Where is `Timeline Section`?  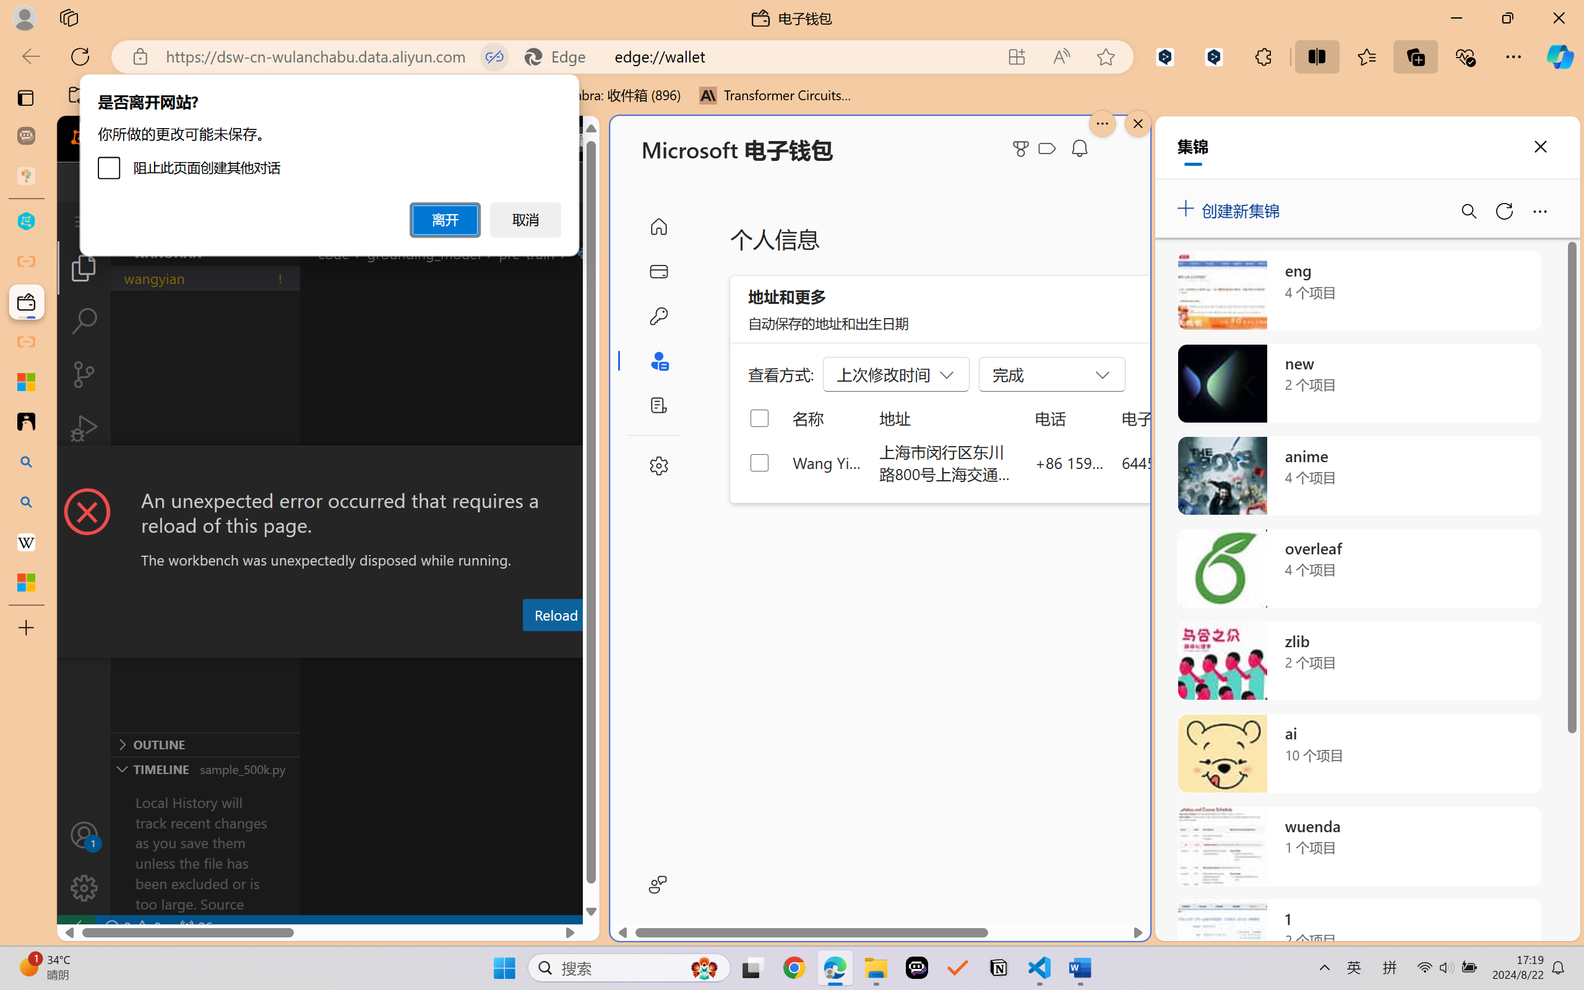
Timeline Section is located at coordinates (205, 768).